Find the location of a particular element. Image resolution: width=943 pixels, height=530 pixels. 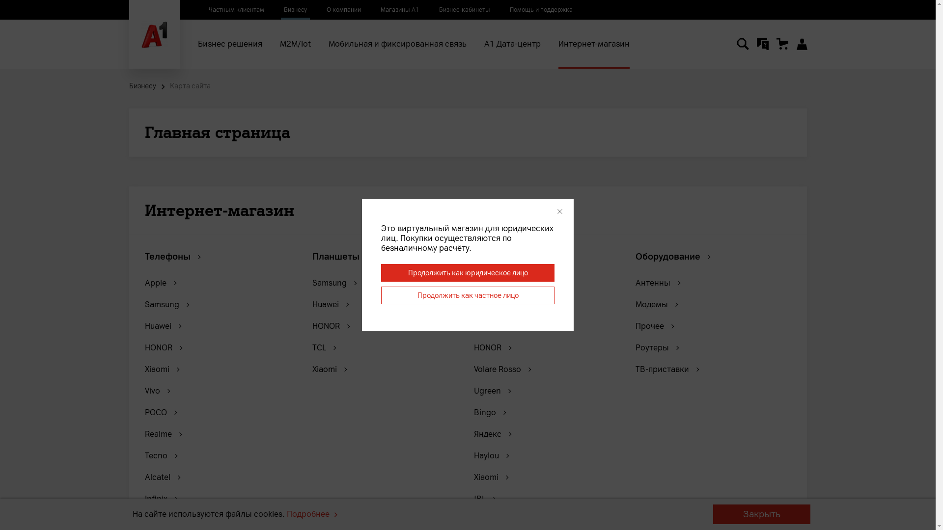

Realme is located at coordinates (163, 434).